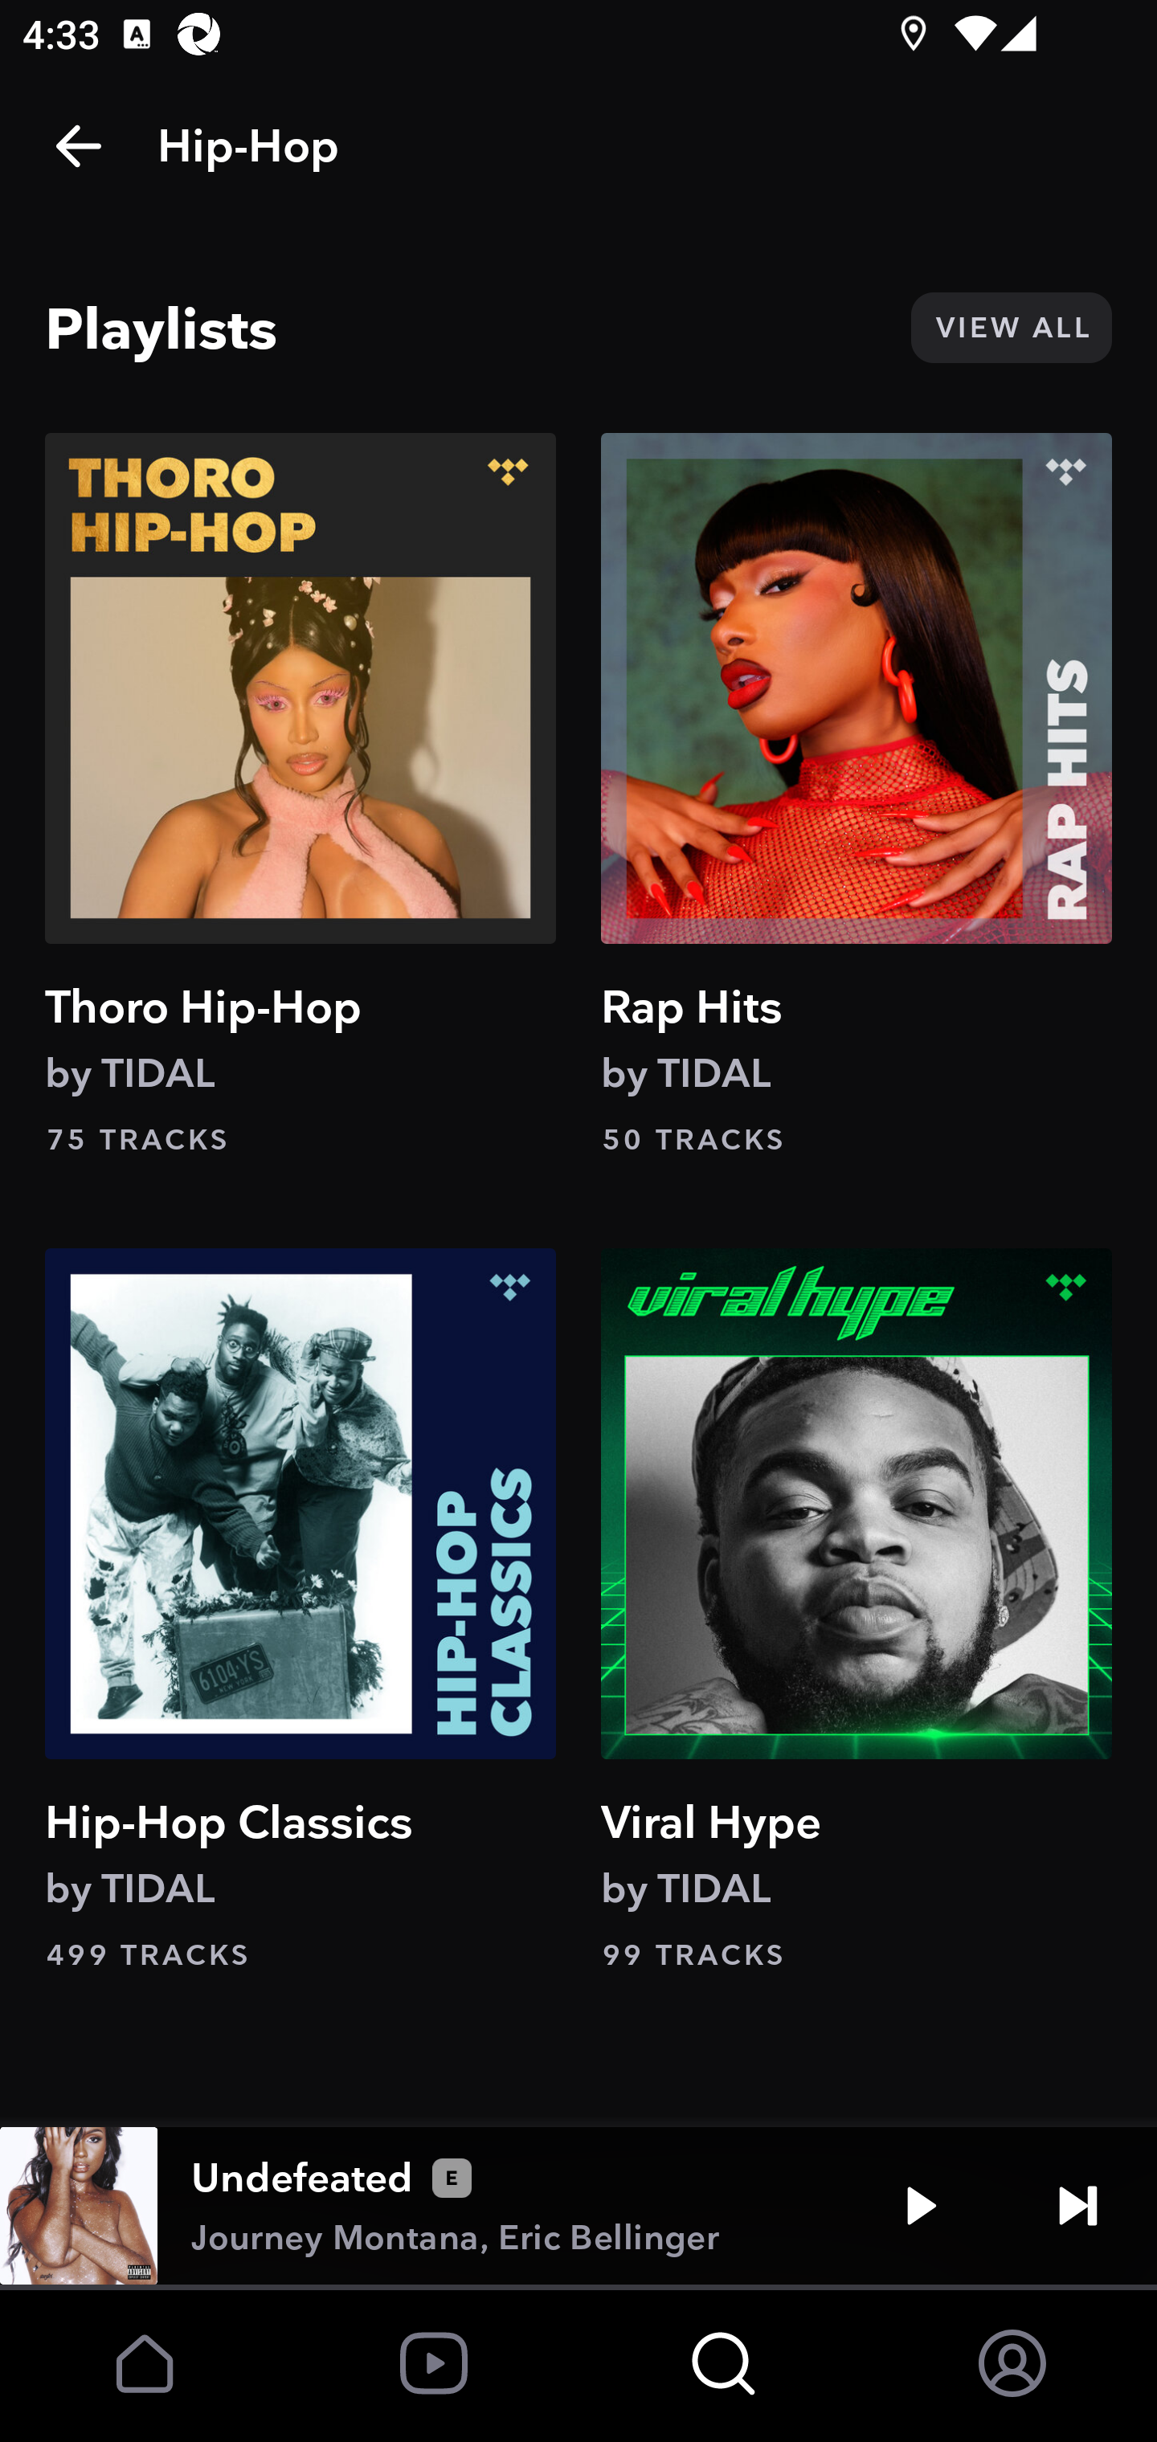 The image size is (1157, 2442). What do you see at coordinates (578, 2206) in the screenshot?
I see `Undefeated    Journey Montana, Eric Bellinger Play` at bounding box center [578, 2206].